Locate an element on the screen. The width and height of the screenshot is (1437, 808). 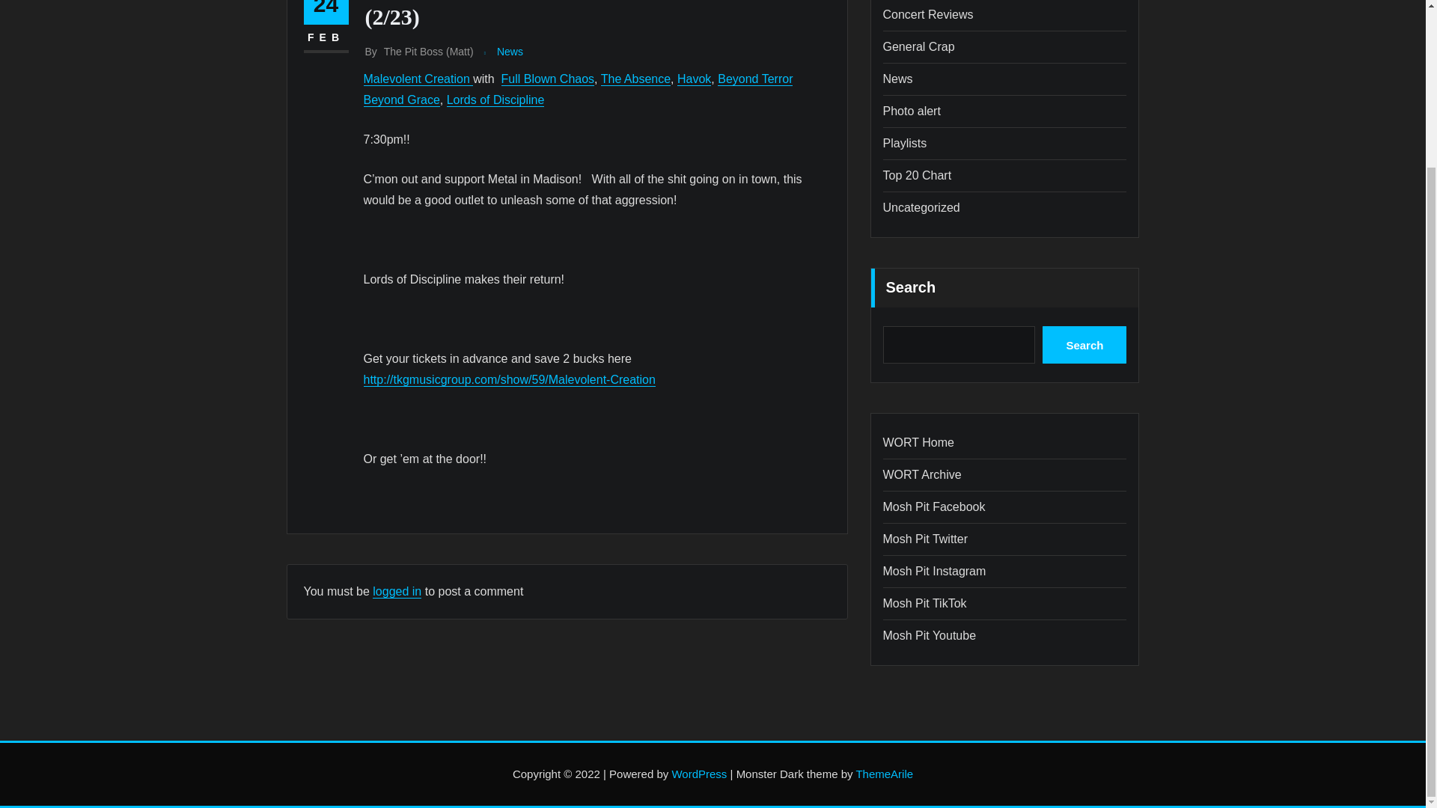
WordPress is located at coordinates (699, 774).